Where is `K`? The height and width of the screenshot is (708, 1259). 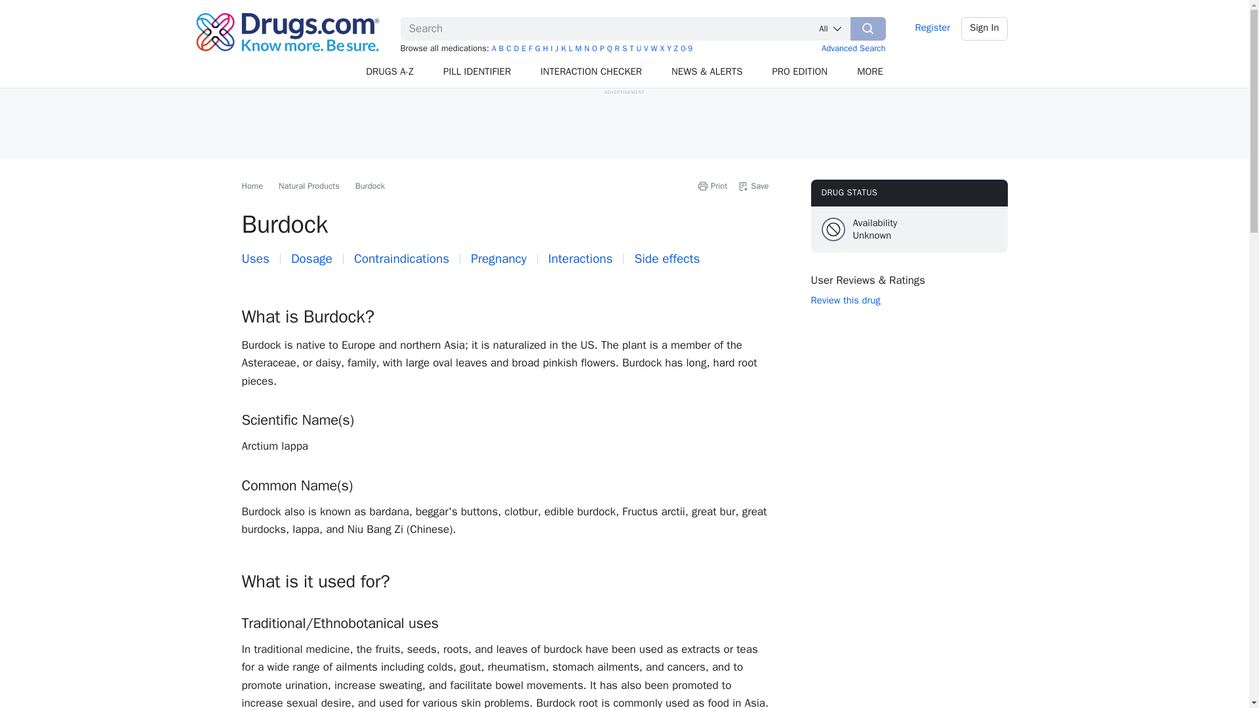 K is located at coordinates (563, 49).